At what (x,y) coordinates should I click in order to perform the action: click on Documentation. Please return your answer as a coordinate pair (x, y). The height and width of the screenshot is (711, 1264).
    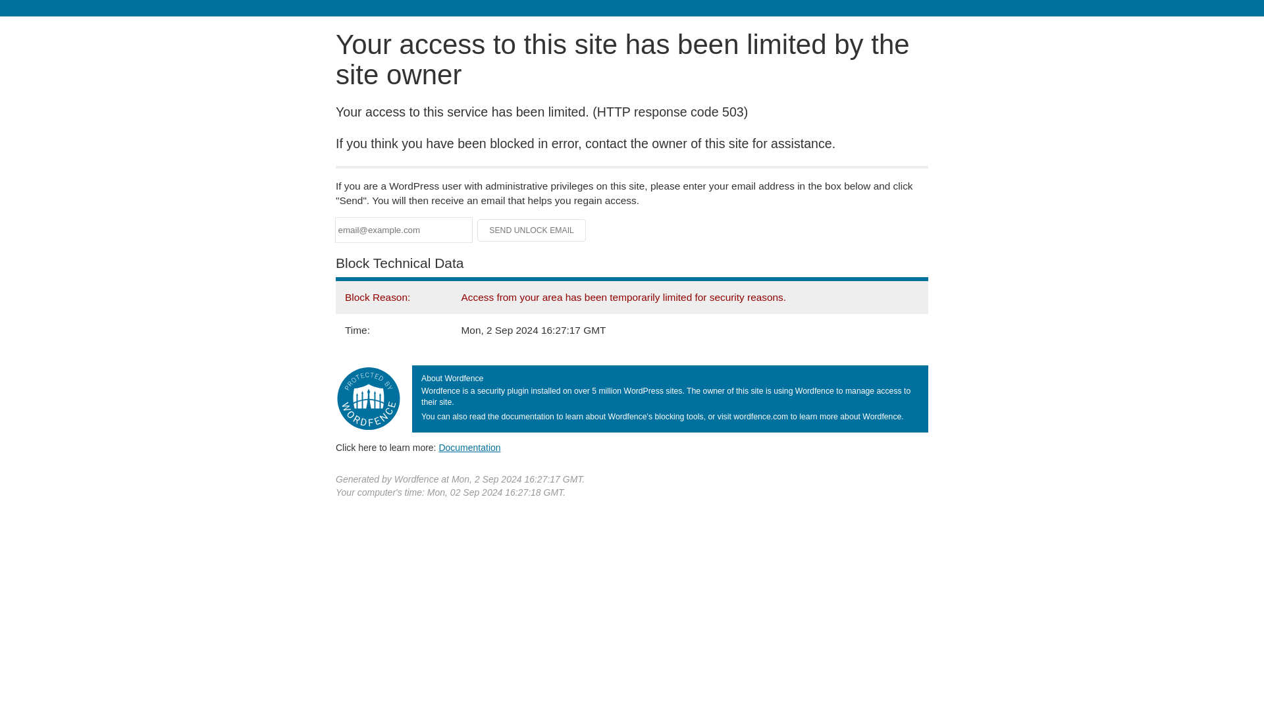
    Looking at the image, I should click on (469, 447).